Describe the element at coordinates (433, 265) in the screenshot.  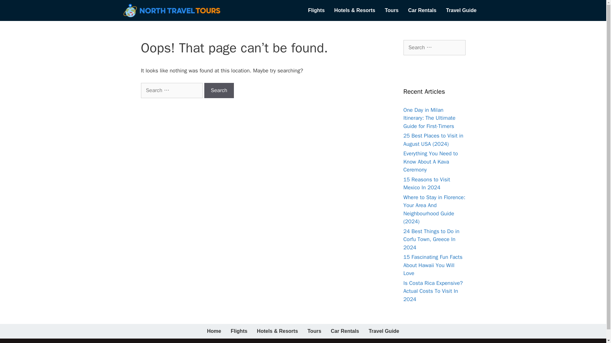
I see `15 Fascinating Fun Facts About Hawaii You Will Love` at that location.